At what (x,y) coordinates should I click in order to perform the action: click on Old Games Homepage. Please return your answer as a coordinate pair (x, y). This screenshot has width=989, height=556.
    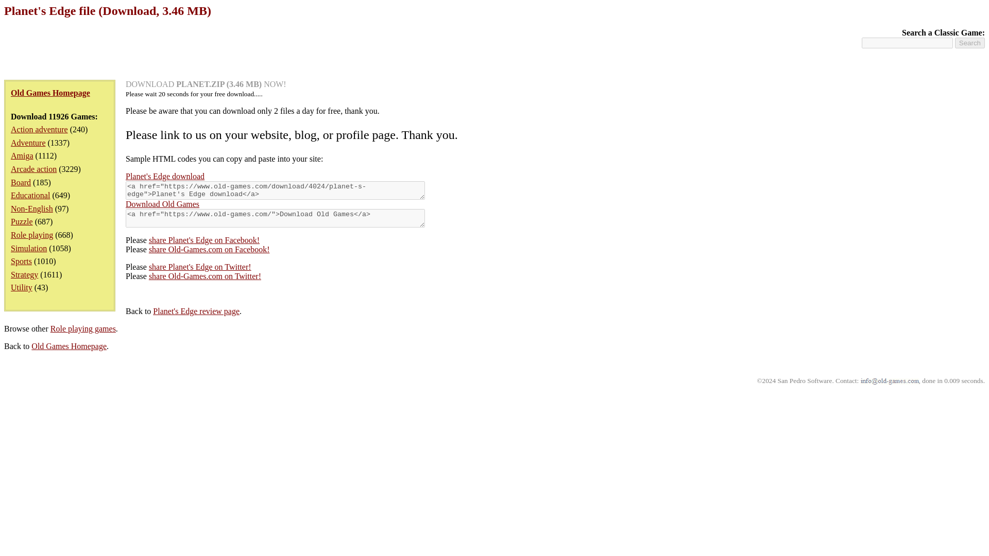
    Looking at the image, I should click on (69, 346).